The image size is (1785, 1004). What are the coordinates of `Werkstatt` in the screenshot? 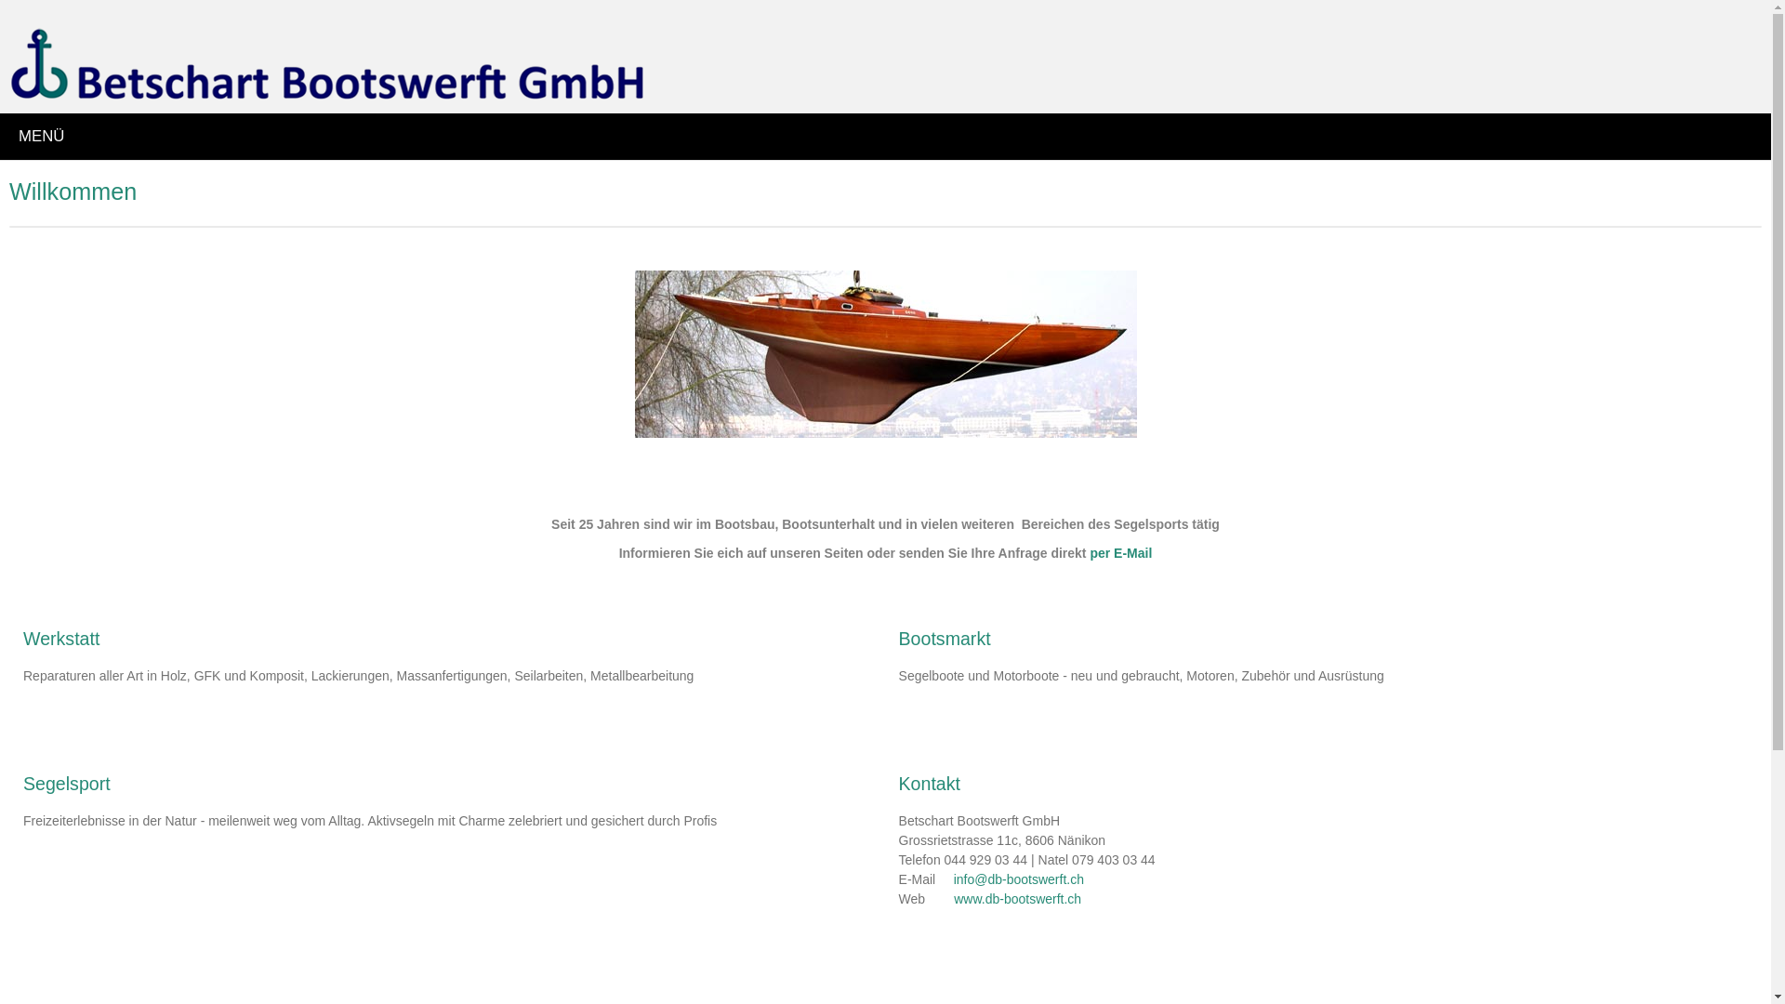 It's located at (61, 639).